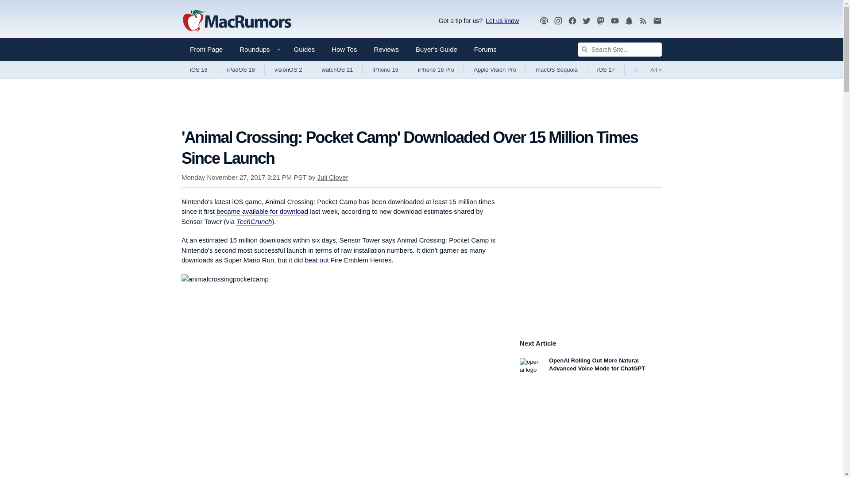  Describe the element at coordinates (643, 21) in the screenshot. I see `MacRumors RSS Feed` at that location.